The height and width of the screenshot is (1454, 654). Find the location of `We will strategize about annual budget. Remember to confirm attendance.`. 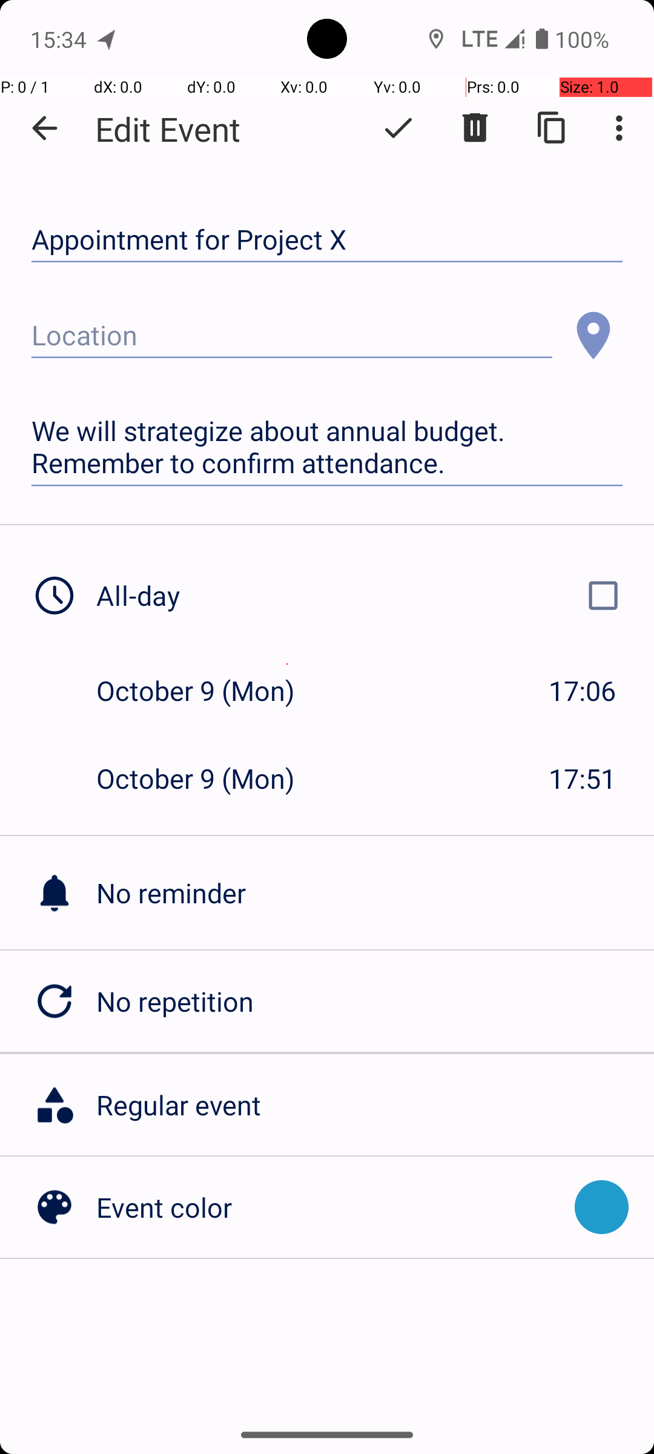

We will strategize about annual budget. Remember to confirm attendance. is located at coordinates (327, 447).